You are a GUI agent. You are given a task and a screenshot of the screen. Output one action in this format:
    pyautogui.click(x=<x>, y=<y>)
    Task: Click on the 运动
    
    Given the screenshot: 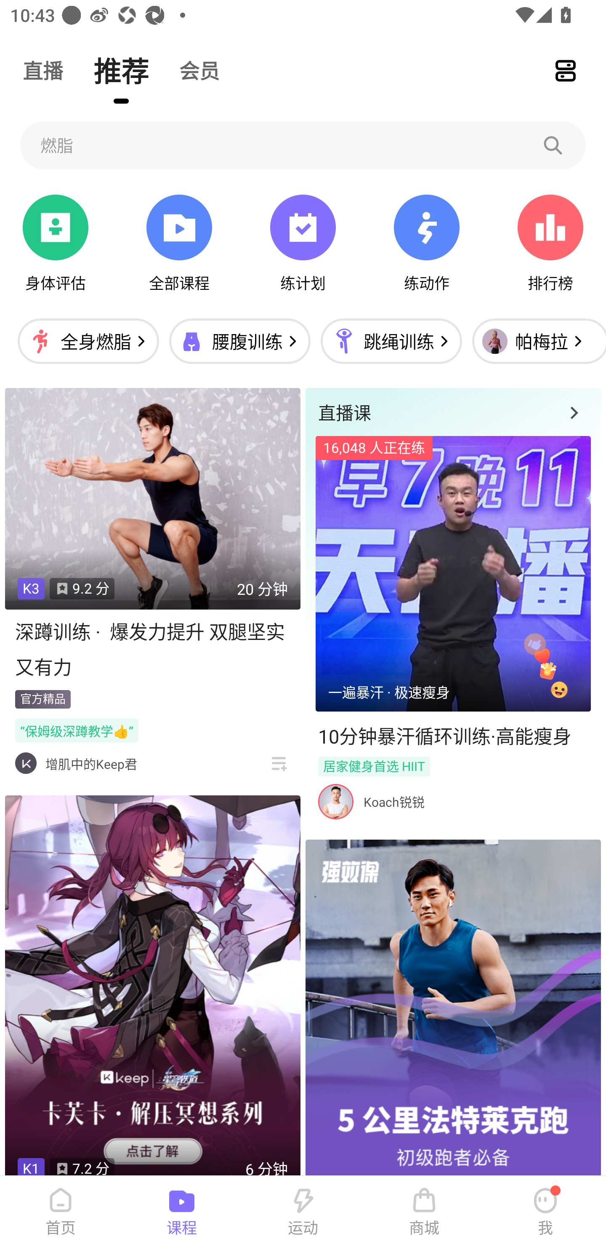 What is the action you would take?
    pyautogui.click(x=303, y=1212)
    